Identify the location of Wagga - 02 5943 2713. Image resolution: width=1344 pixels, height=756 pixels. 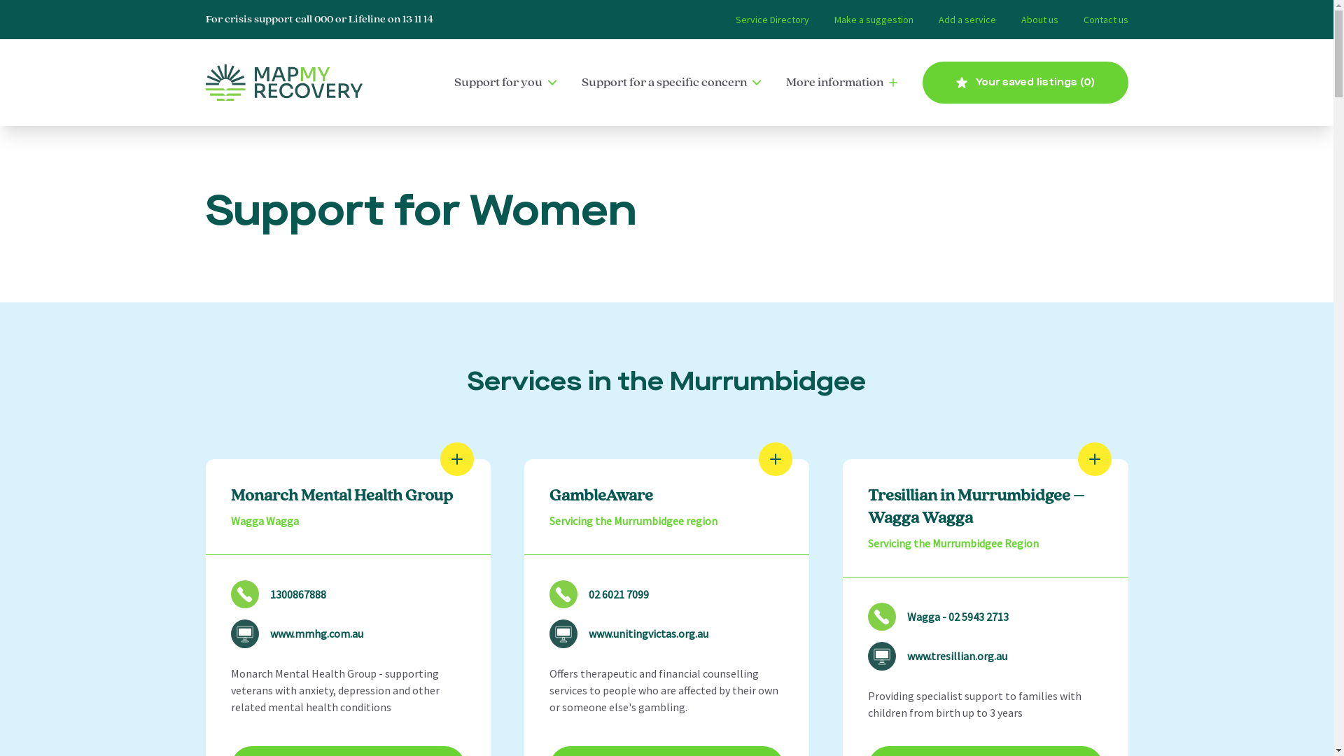
(986, 617).